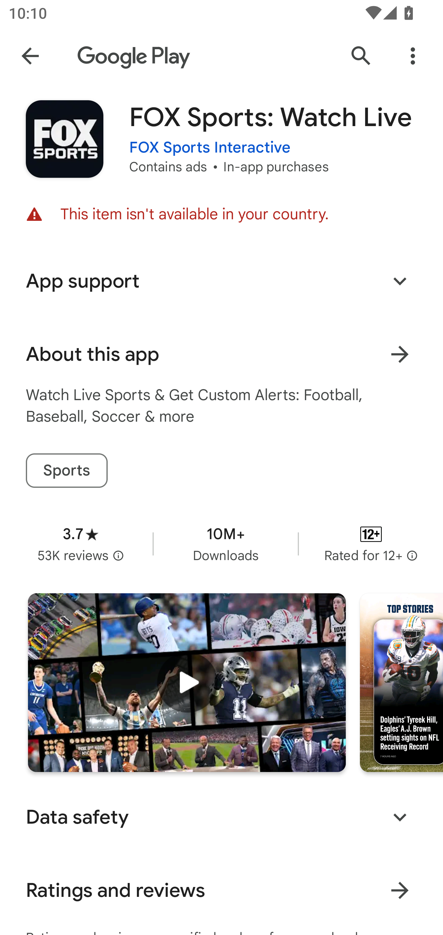 Image resolution: width=443 pixels, height=935 pixels. What do you see at coordinates (400, 354) in the screenshot?
I see `Learn more About this app` at bounding box center [400, 354].